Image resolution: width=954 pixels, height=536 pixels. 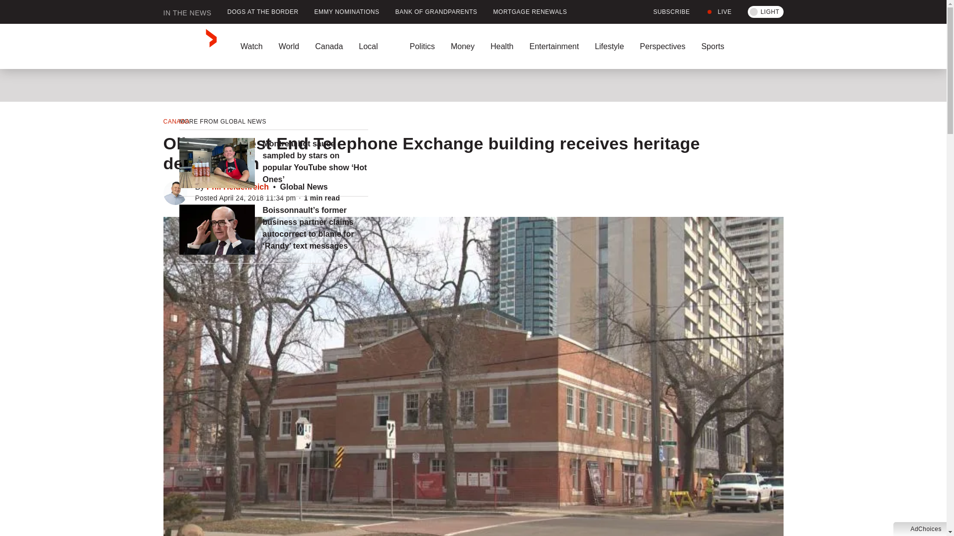 I want to click on DOGS AT THE BORDER, so click(x=262, y=12).